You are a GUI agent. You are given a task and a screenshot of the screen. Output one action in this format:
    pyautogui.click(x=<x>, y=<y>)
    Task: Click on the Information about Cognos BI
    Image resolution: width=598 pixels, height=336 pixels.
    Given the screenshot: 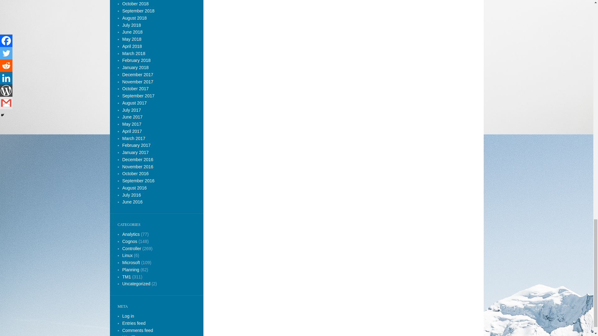 What is the action you would take?
    pyautogui.click(x=129, y=241)
    